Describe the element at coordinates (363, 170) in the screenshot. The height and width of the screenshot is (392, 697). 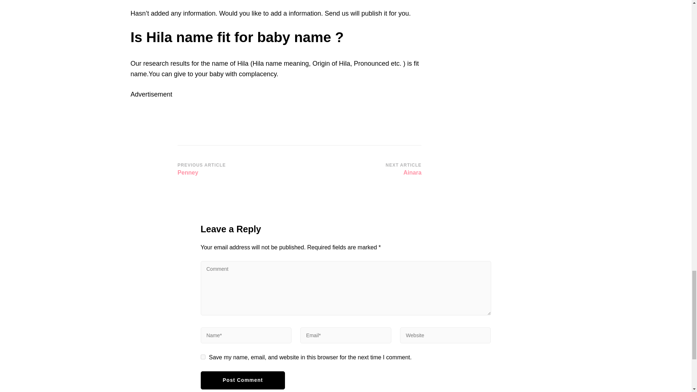
I see `yes` at that location.